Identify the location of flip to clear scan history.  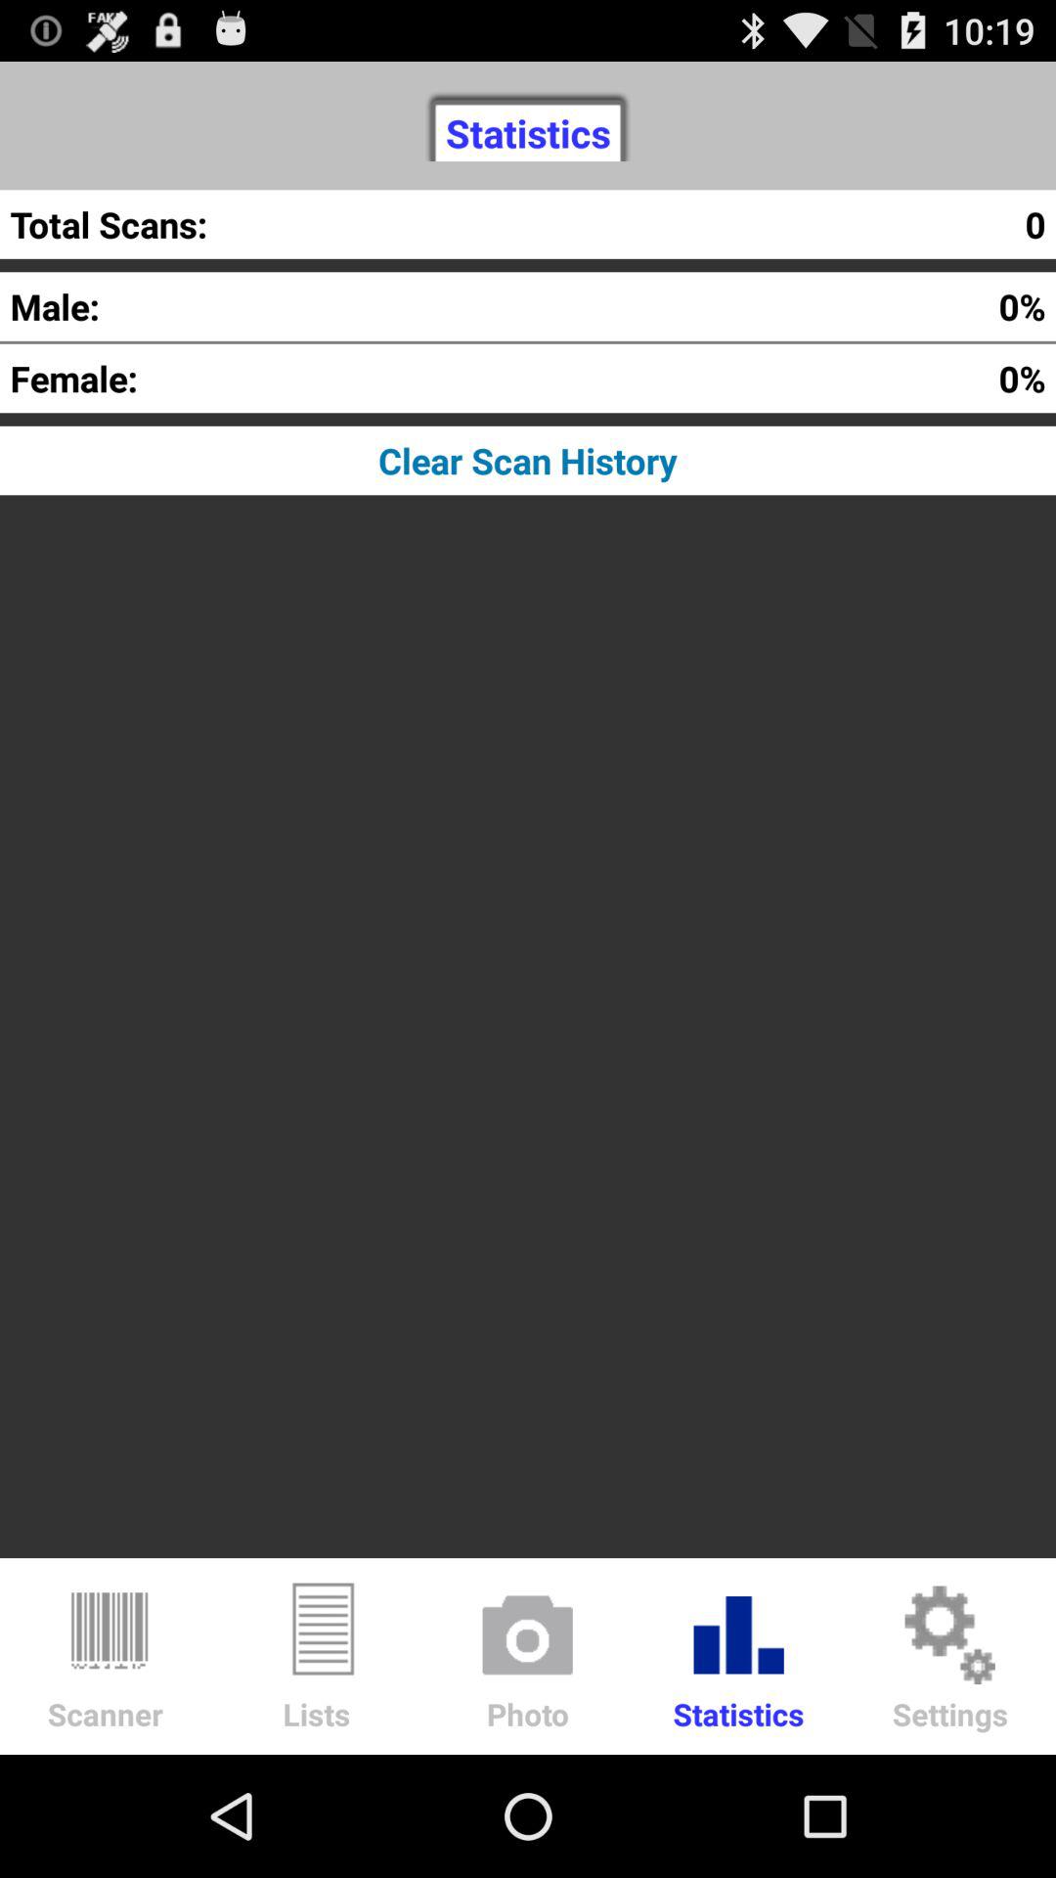
(528, 460).